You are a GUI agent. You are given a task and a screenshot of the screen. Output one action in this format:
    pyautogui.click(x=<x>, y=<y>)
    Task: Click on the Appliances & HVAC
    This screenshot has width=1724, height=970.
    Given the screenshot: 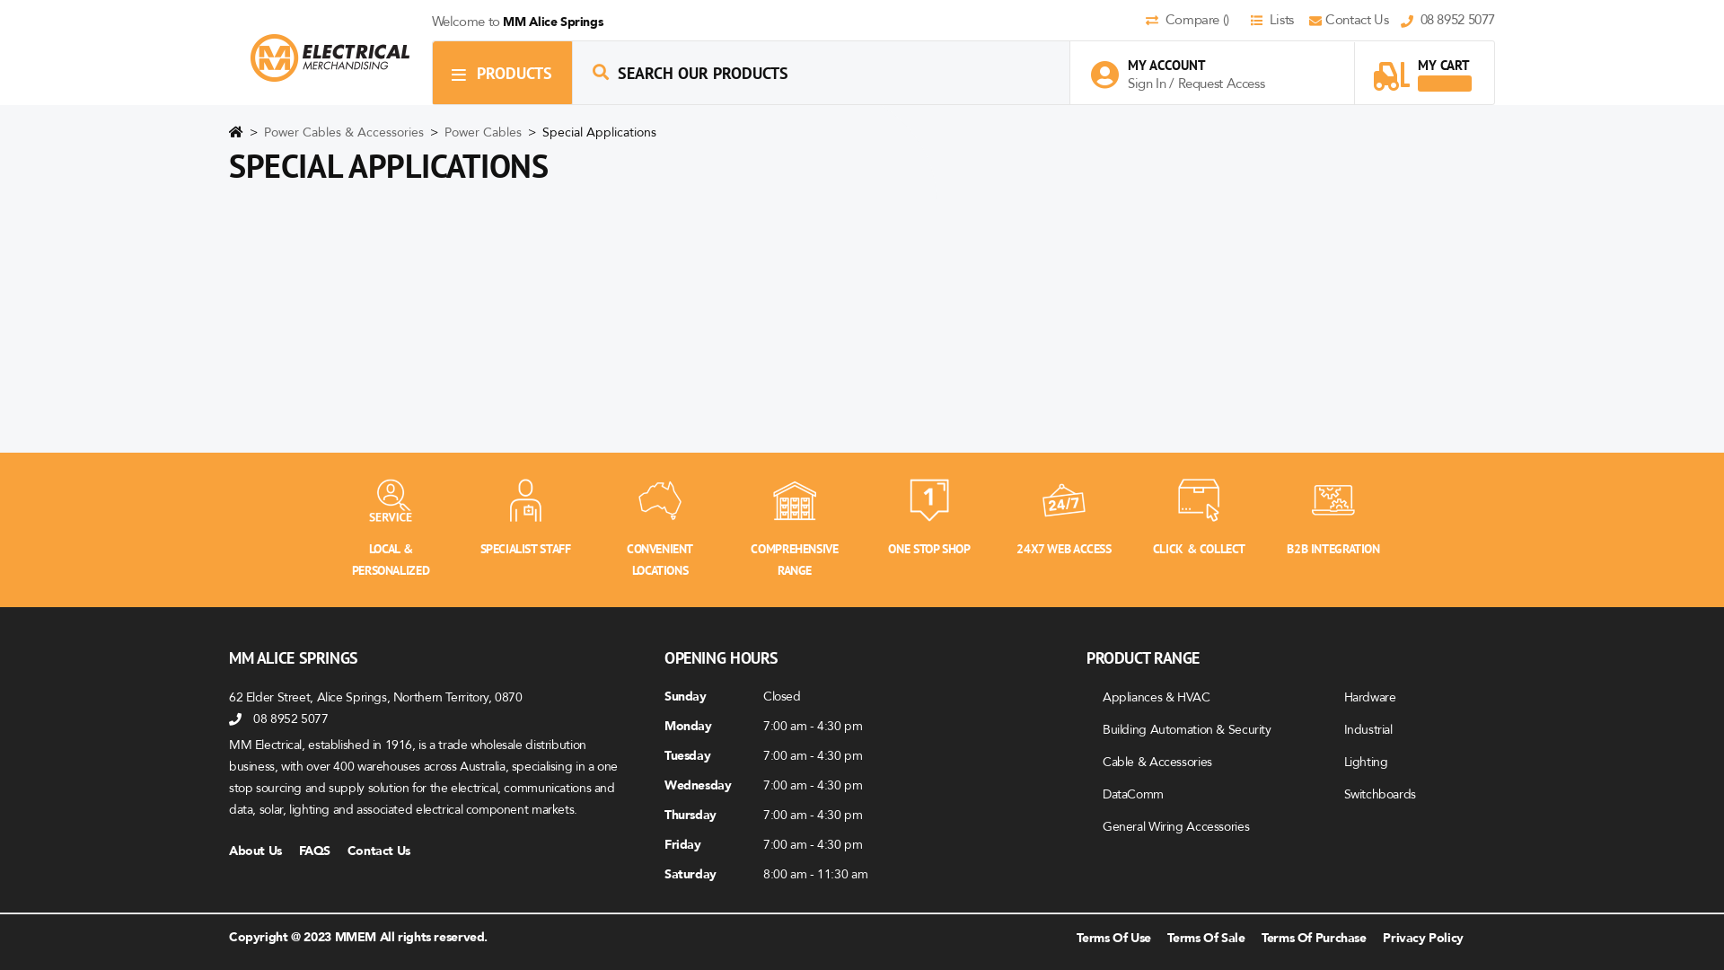 What is the action you would take?
    pyautogui.click(x=1157, y=697)
    